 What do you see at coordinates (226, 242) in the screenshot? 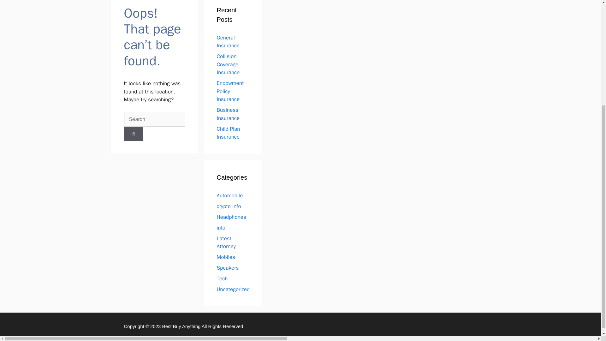
I see `Latest Attorney` at bounding box center [226, 242].